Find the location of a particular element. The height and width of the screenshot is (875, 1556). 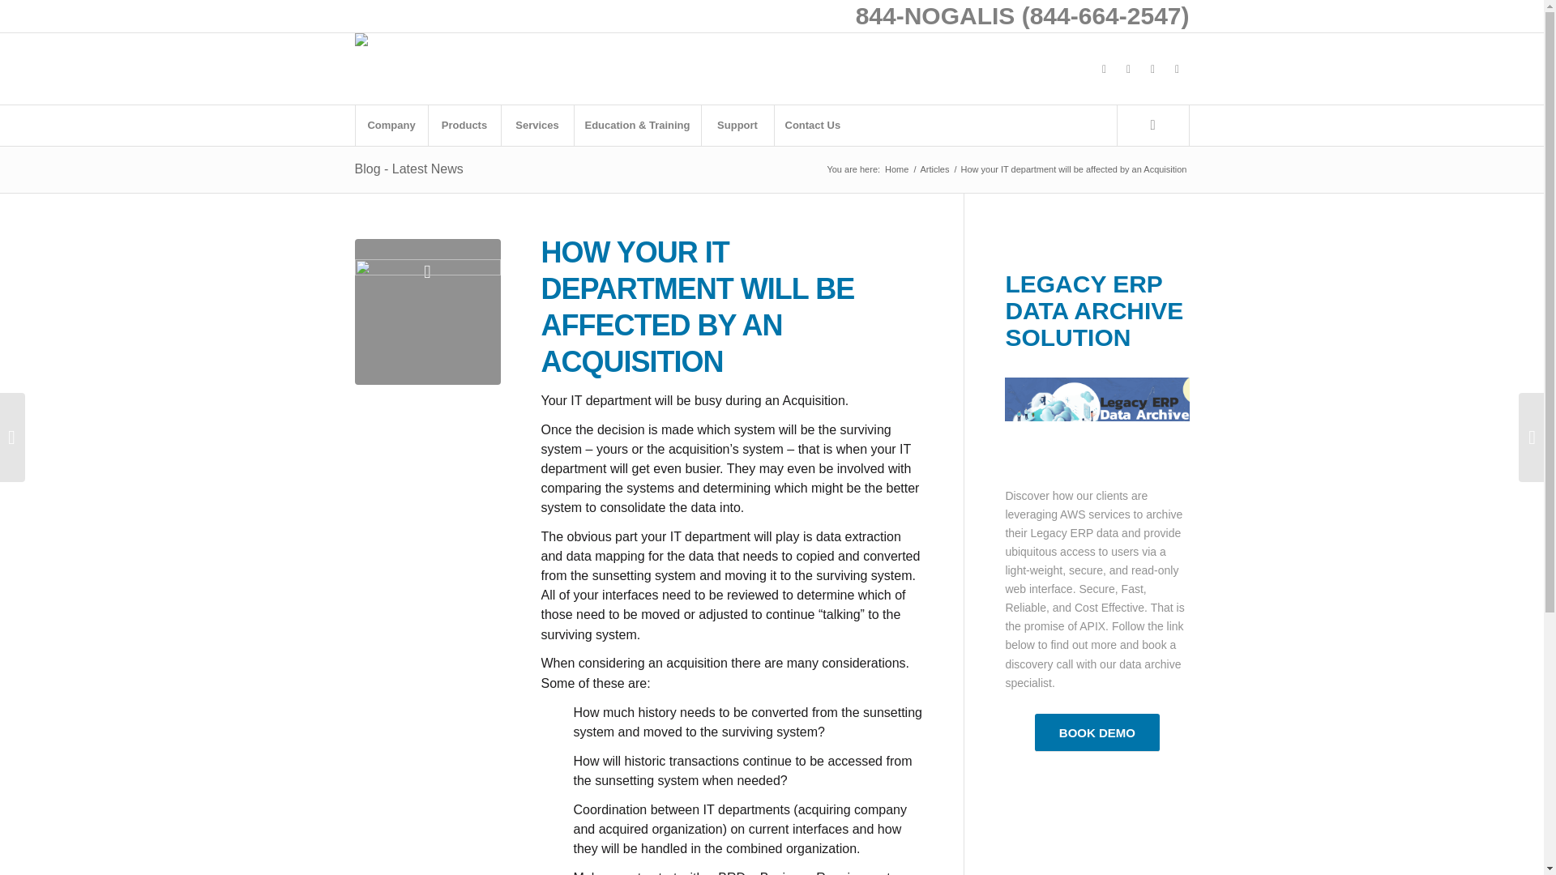

Services is located at coordinates (537, 125).